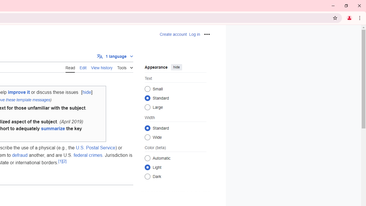 The width and height of the screenshot is (366, 206). Describe the element at coordinates (102, 67) in the screenshot. I see `AutomationID: ca-history` at that location.